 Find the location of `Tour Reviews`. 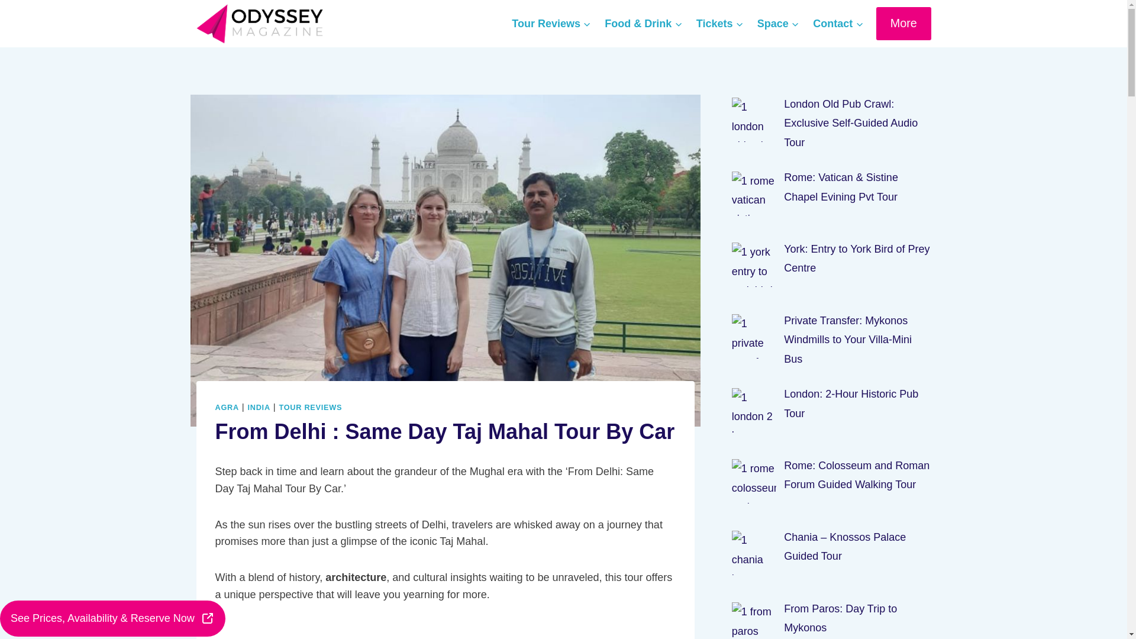

Tour Reviews is located at coordinates (551, 24).